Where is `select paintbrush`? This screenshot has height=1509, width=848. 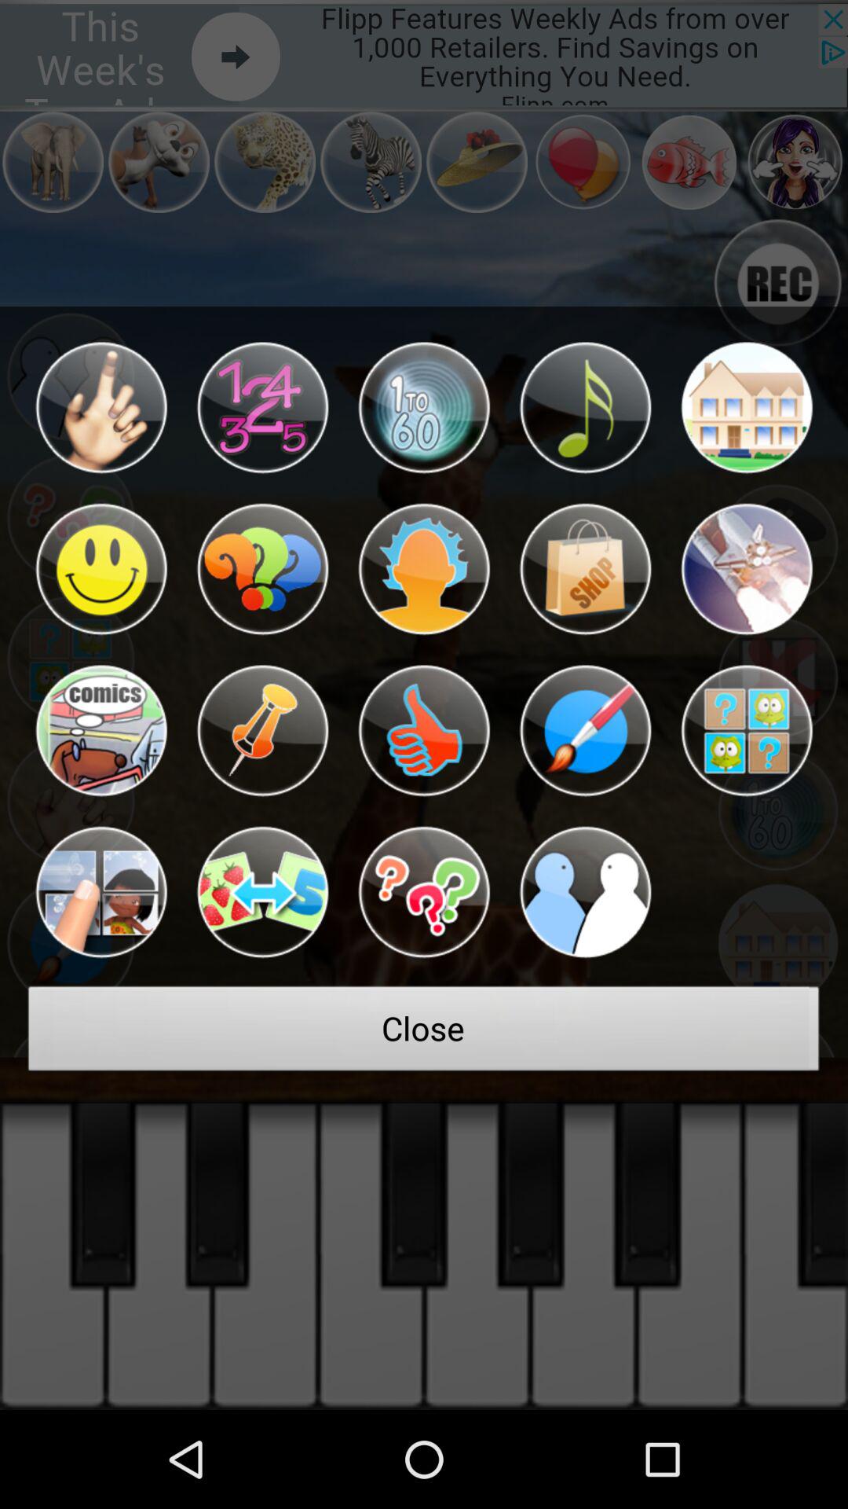 select paintbrush is located at coordinates (585, 731).